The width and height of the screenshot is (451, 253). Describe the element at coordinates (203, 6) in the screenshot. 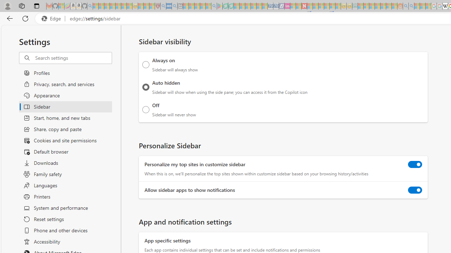

I see `Pets - MSN - Sleeping` at that location.